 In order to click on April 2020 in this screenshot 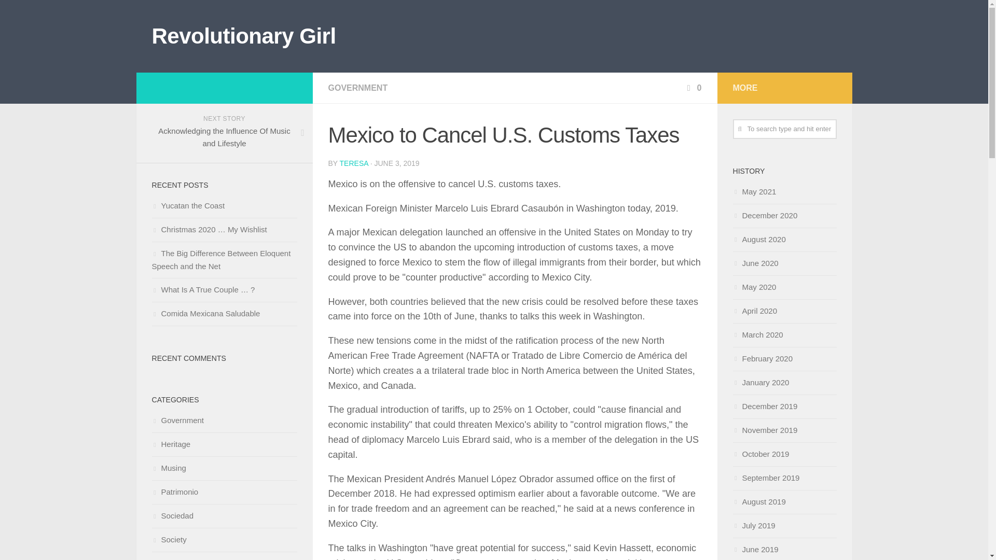, I will do `click(754, 311)`.